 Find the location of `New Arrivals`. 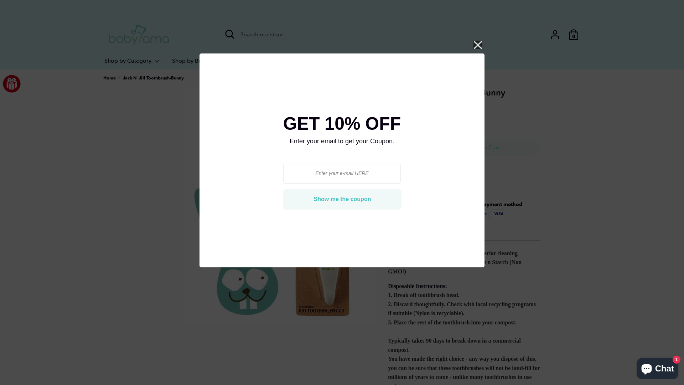

New Arrivals is located at coordinates (250, 63).